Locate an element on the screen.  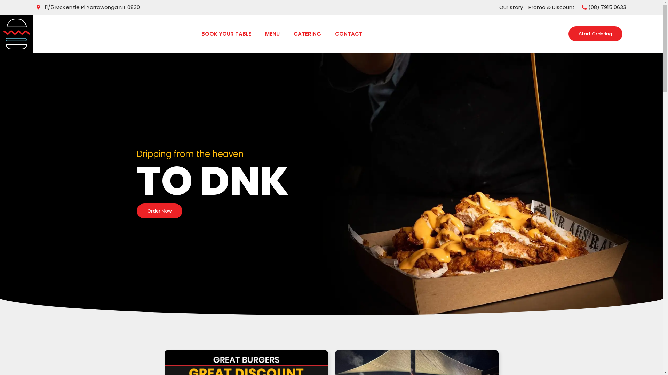
MENU is located at coordinates (272, 34).